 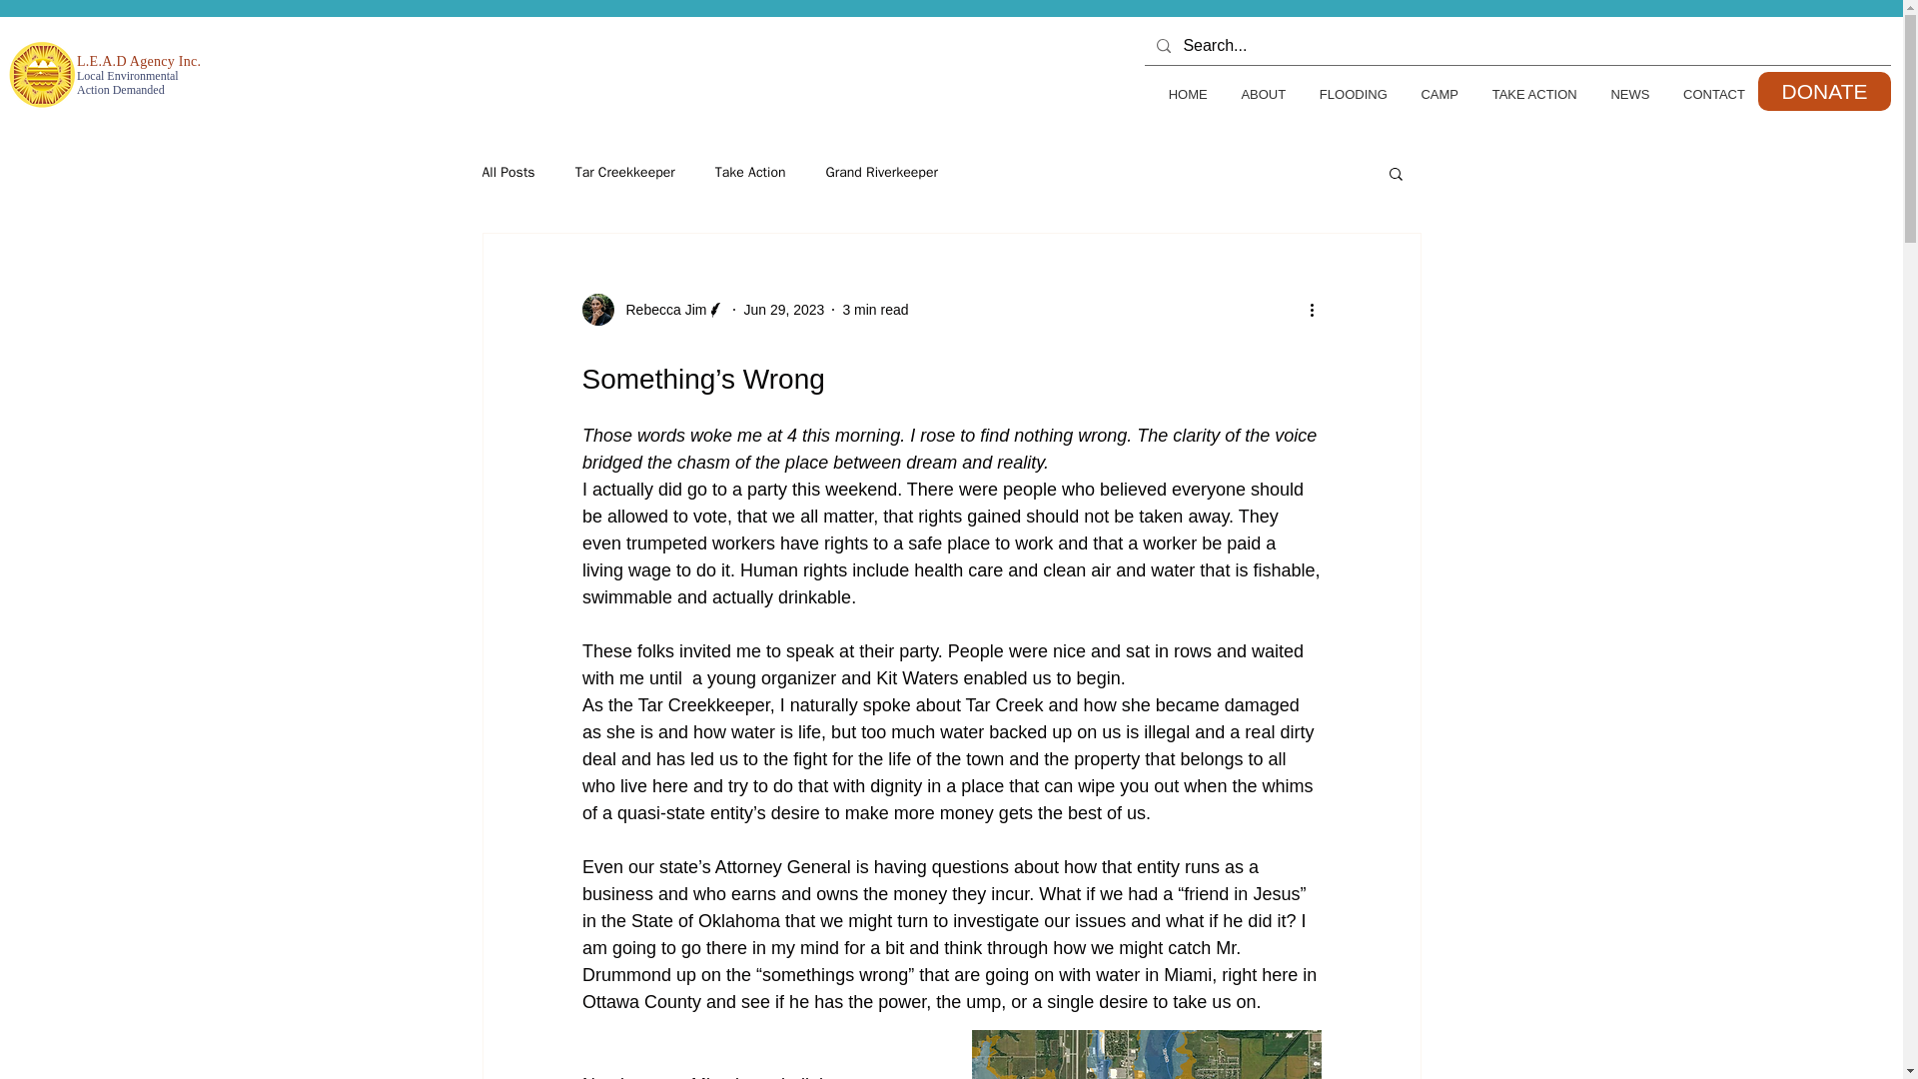 What do you see at coordinates (881, 173) in the screenshot?
I see `3 min read` at bounding box center [881, 173].